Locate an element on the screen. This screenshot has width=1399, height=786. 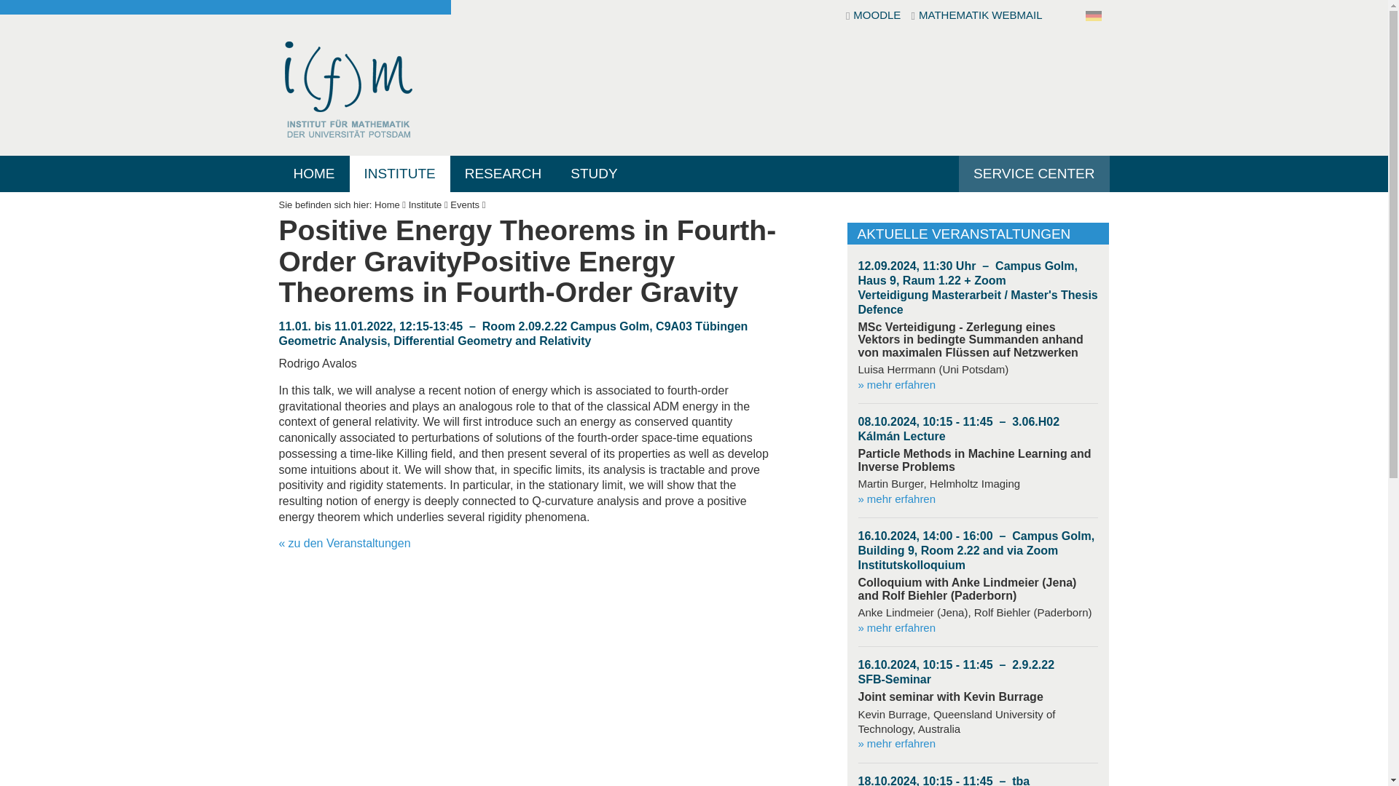
HOME is located at coordinates (313, 173).